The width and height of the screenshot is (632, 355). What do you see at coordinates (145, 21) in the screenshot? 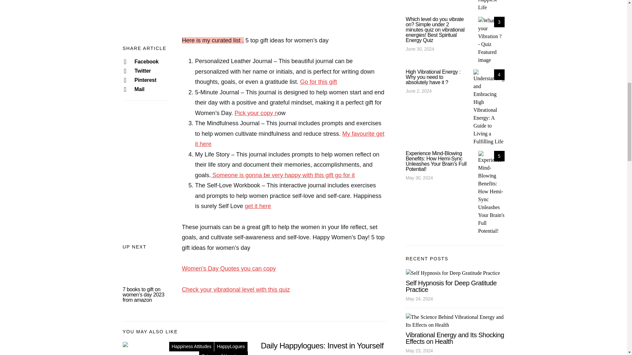
I see `Facebook` at bounding box center [145, 21].